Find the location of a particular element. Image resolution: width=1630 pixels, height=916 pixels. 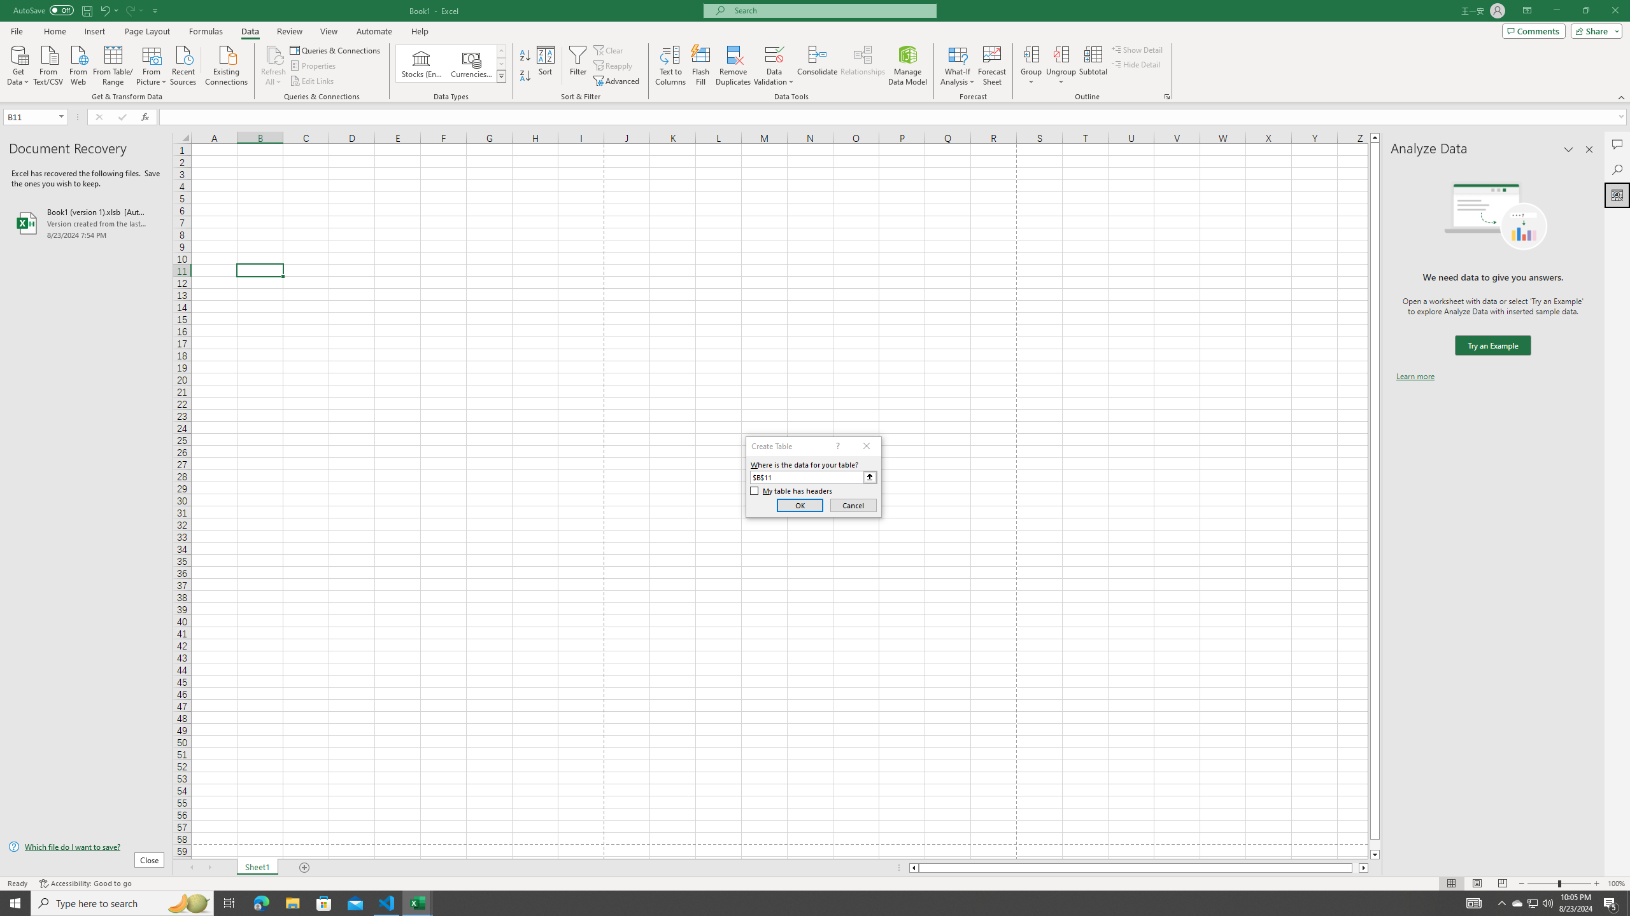

Share is located at coordinates (1594, 31).